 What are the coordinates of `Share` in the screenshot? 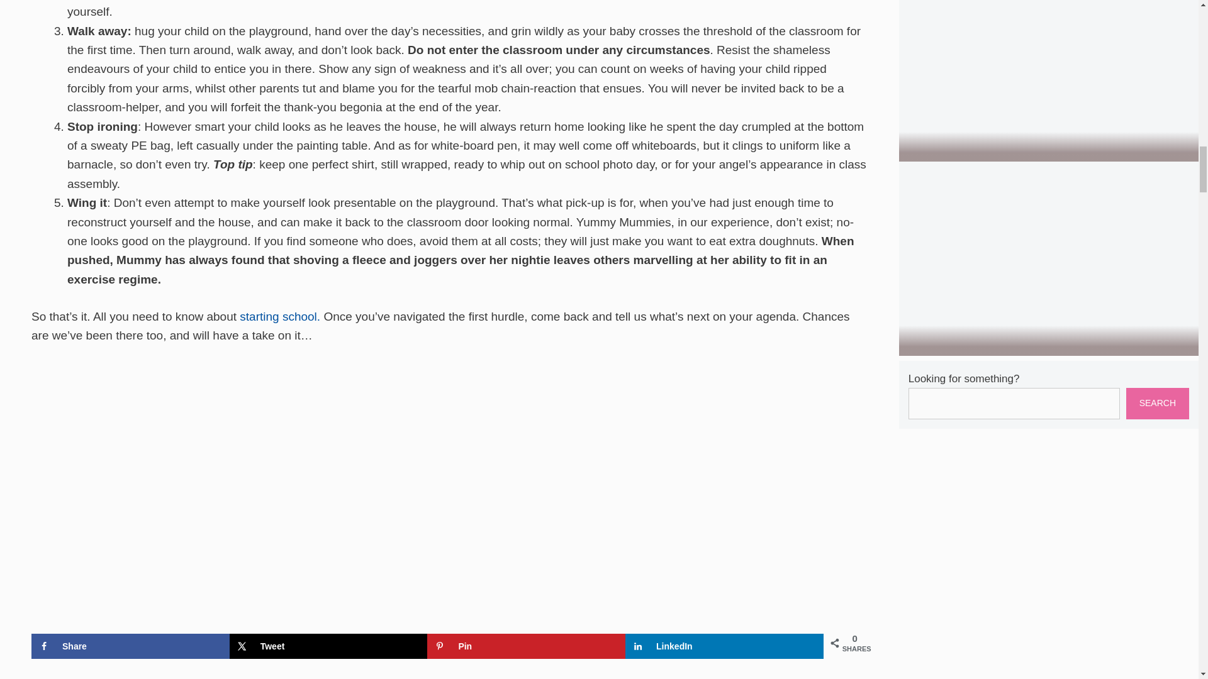 It's located at (130, 646).